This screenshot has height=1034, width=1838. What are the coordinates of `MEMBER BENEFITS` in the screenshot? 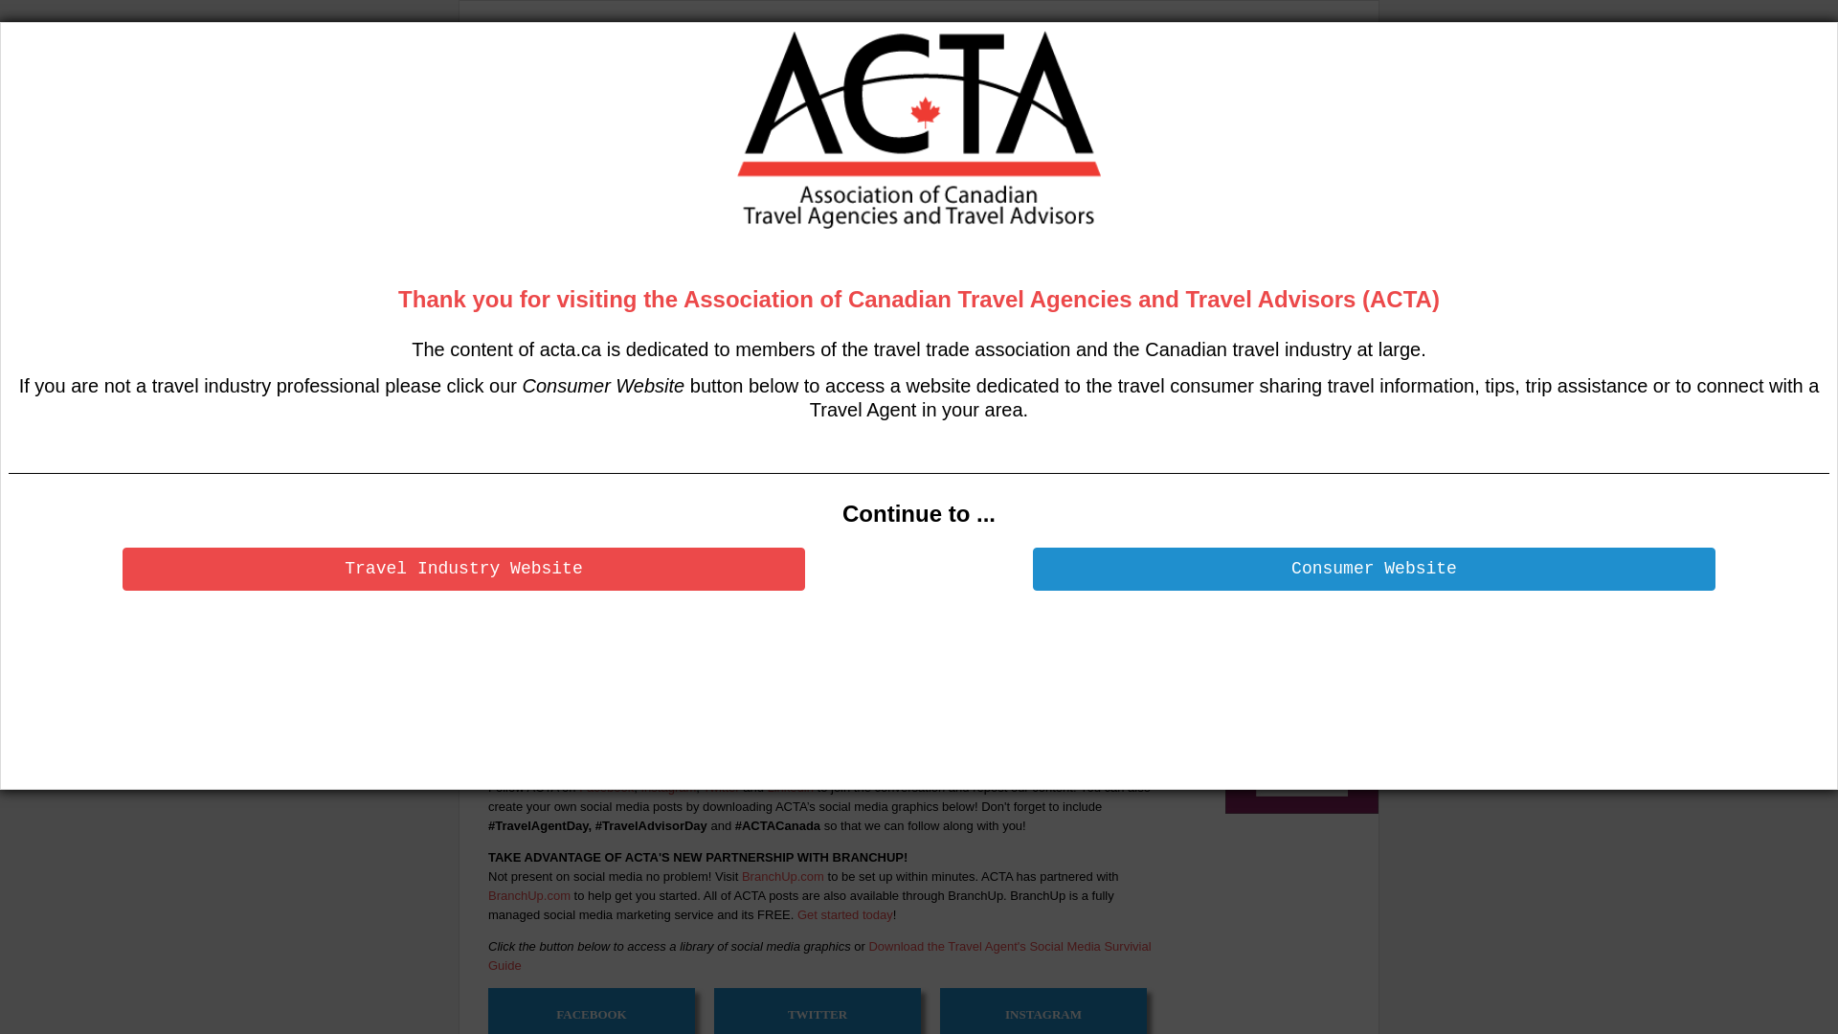 It's located at (691, 157).